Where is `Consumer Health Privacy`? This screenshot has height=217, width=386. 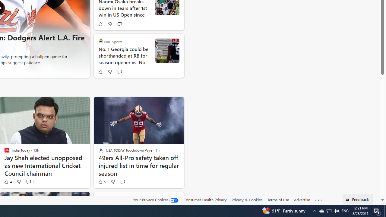 Consumer Health Privacy is located at coordinates (205, 200).